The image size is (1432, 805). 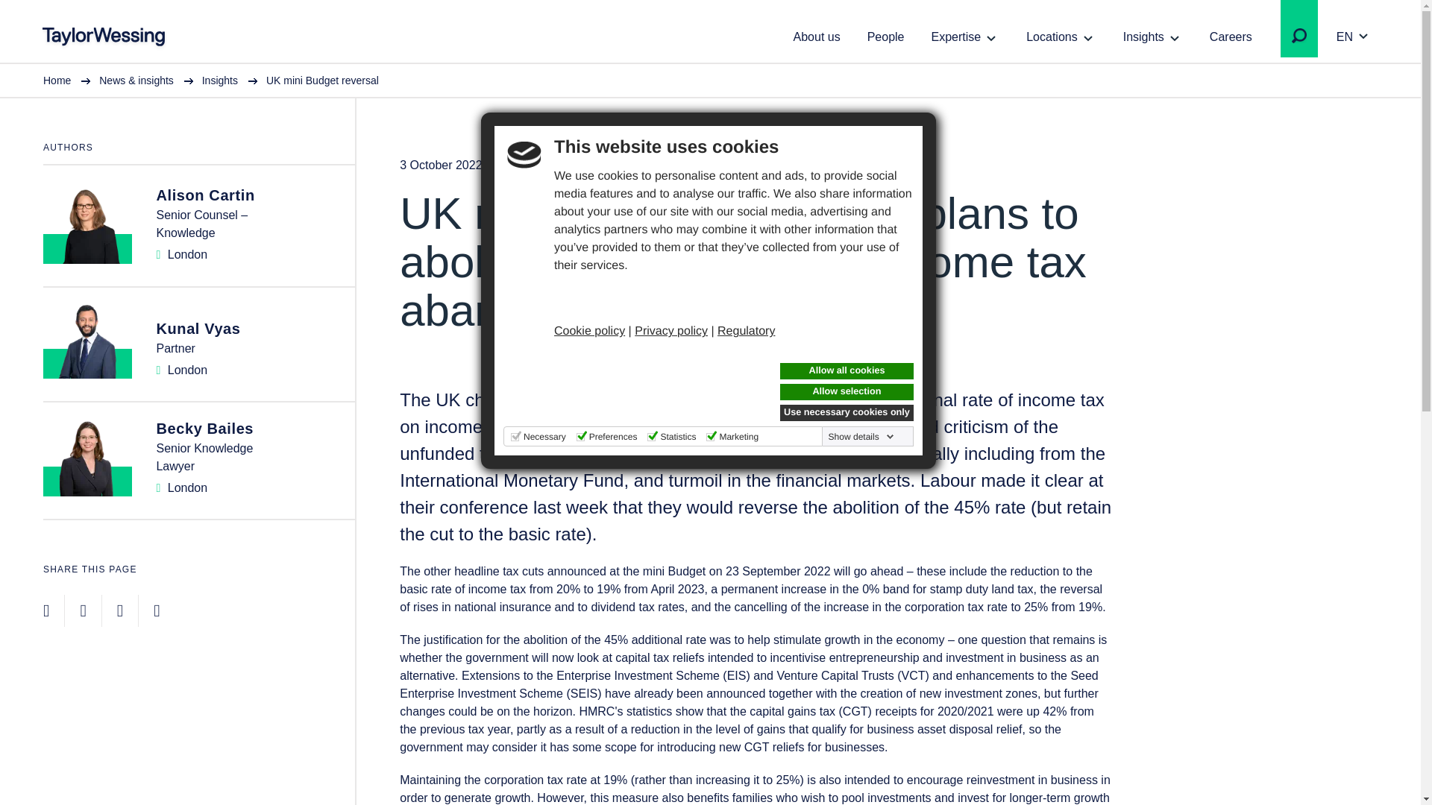 What do you see at coordinates (746, 331) in the screenshot?
I see `Regulatory` at bounding box center [746, 331].